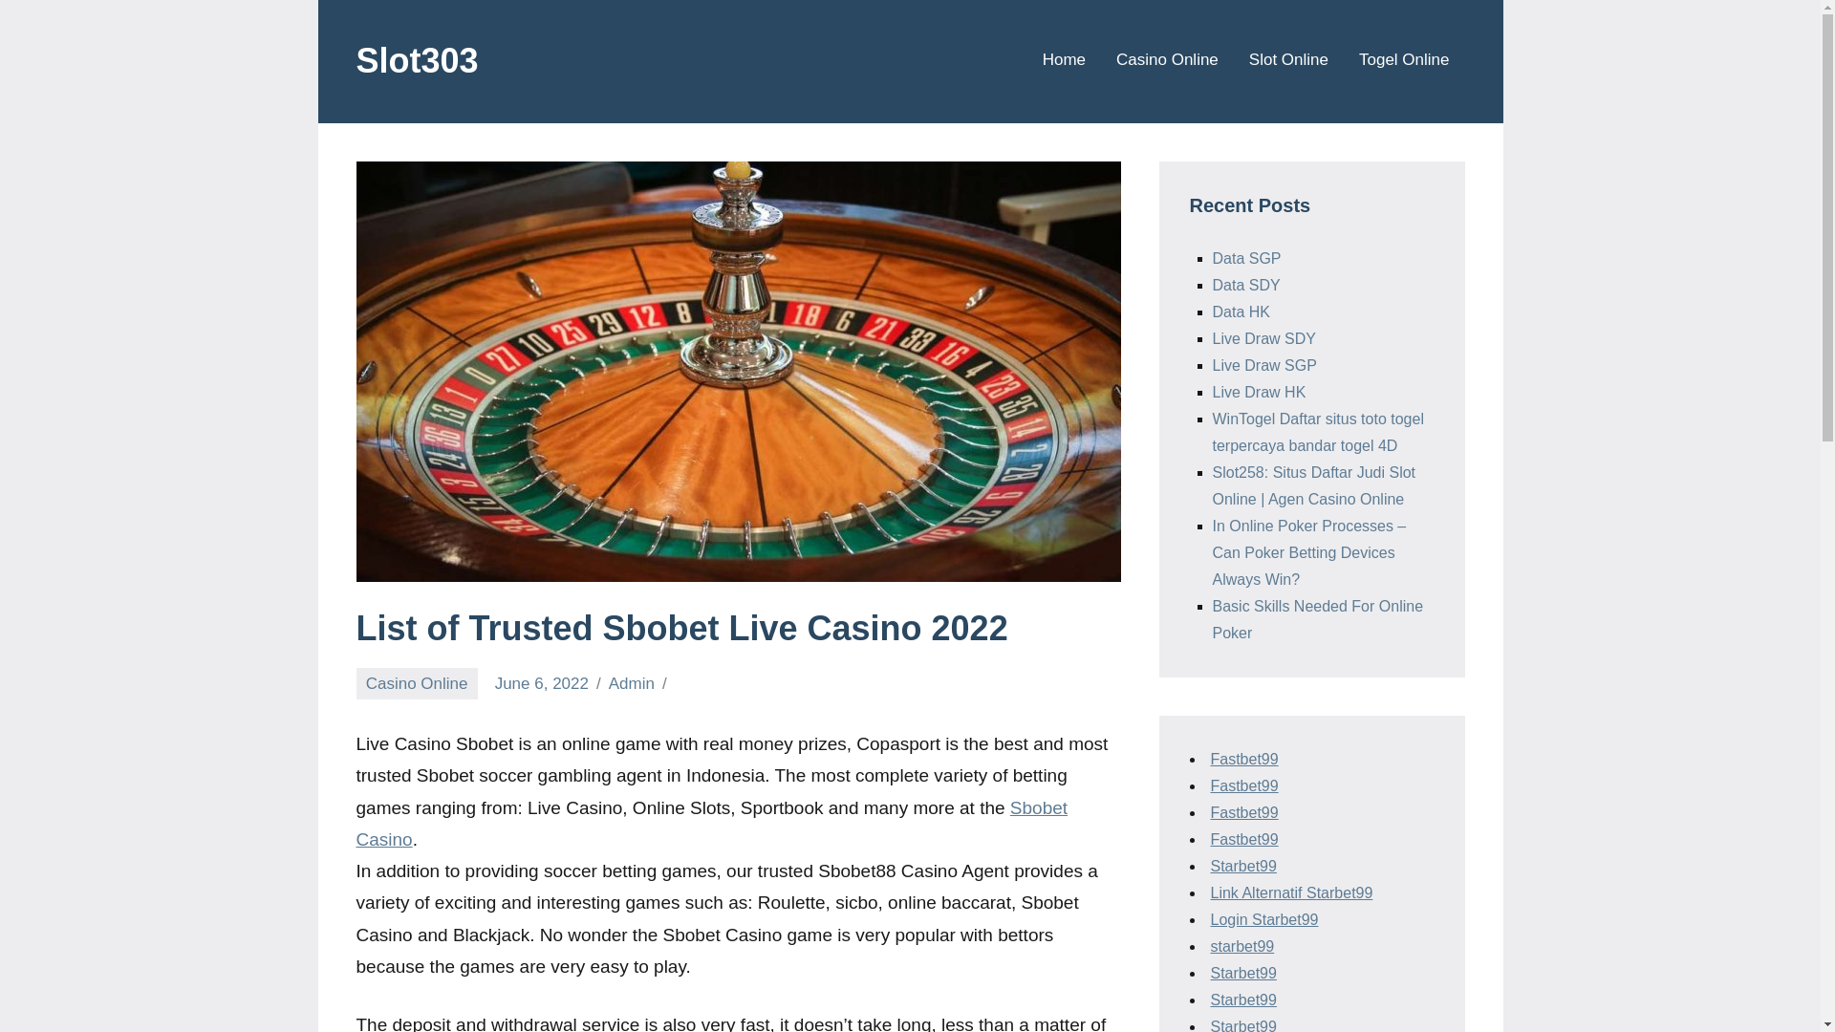 This screenshot has width=1835, height=1032. Describe the element at coordinates (711, 823) in the screenshot. I see `Sbobet Casino` at that location.